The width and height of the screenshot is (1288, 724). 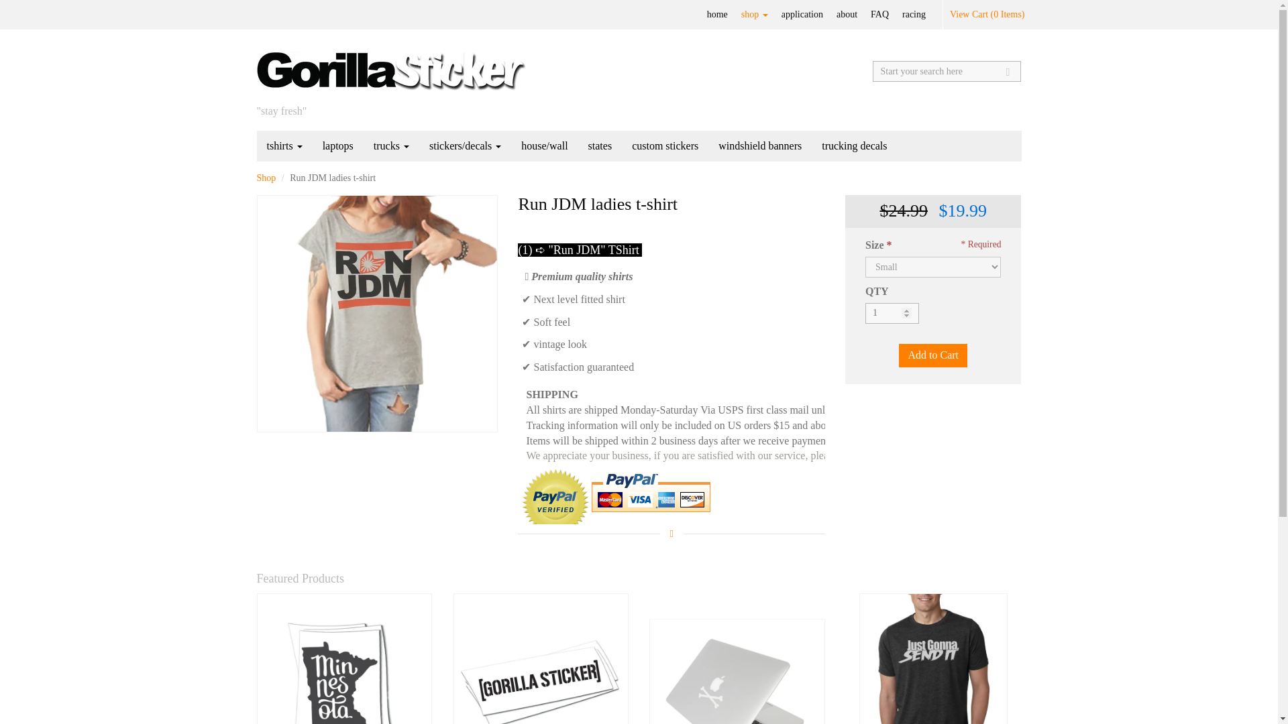 I want to click on trucks, so click(x=391, y=146).